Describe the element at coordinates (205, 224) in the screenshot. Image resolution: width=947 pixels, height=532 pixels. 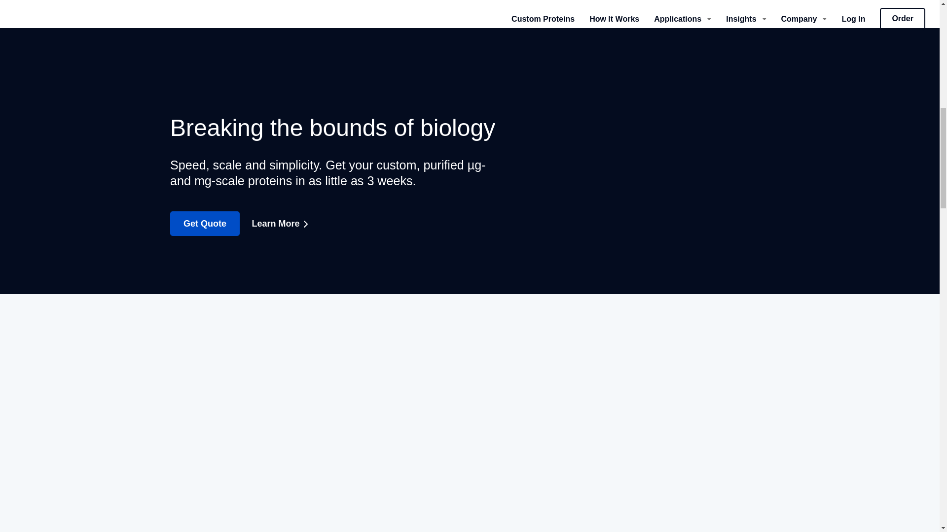
I see `Get Quote` at that location.